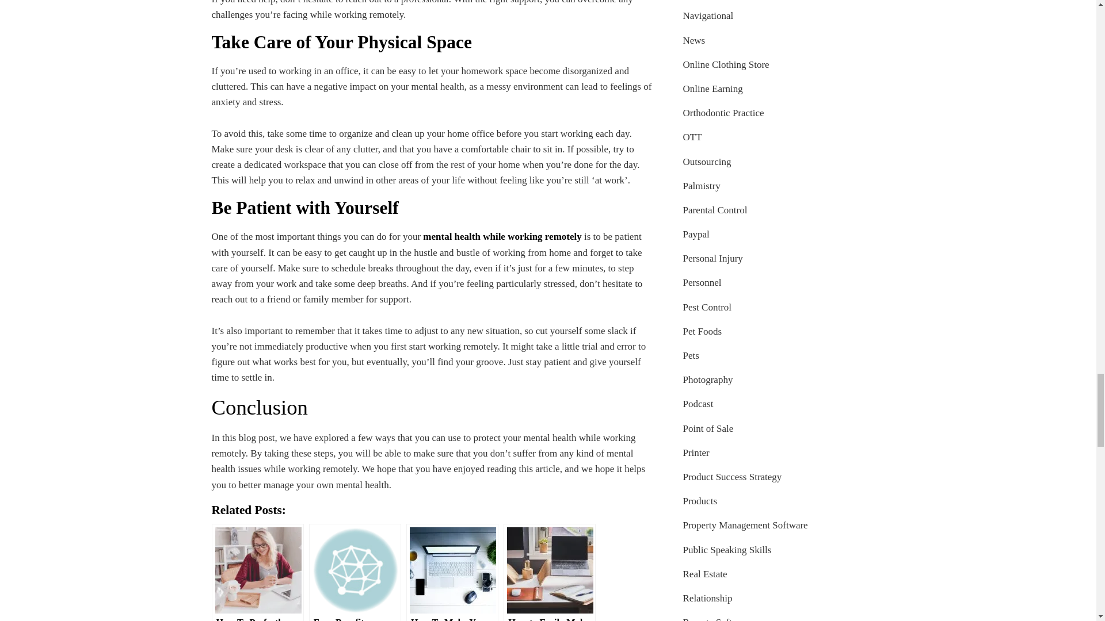  Describe the element at coordinates (502, 236) in the screenshot. I see `mental health while working remotely` at that location.